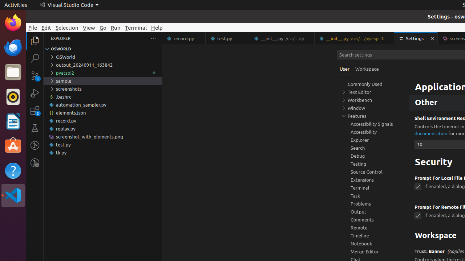  What do you see at coordinates (369, 108) in the screenshot?
I see `Window, group` at bounding box center [369, 108].